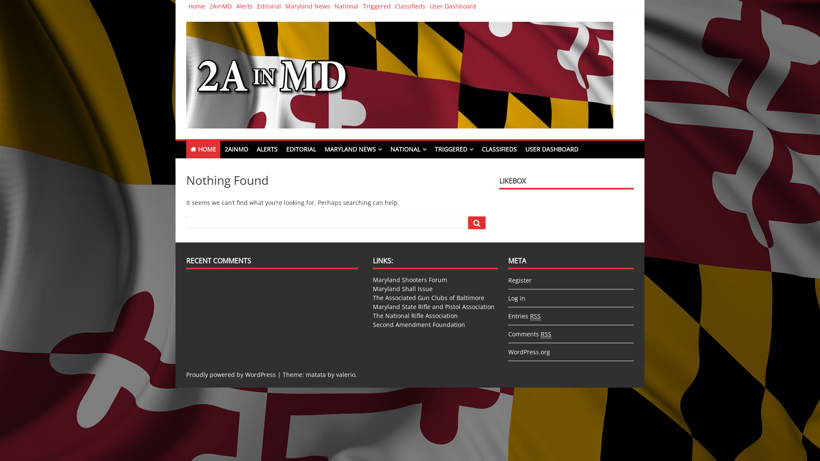  What do you see at coordinates (499, 149) in the screenshot?
I see `CLASSIFIEDS` at bounding box center [499, 149].